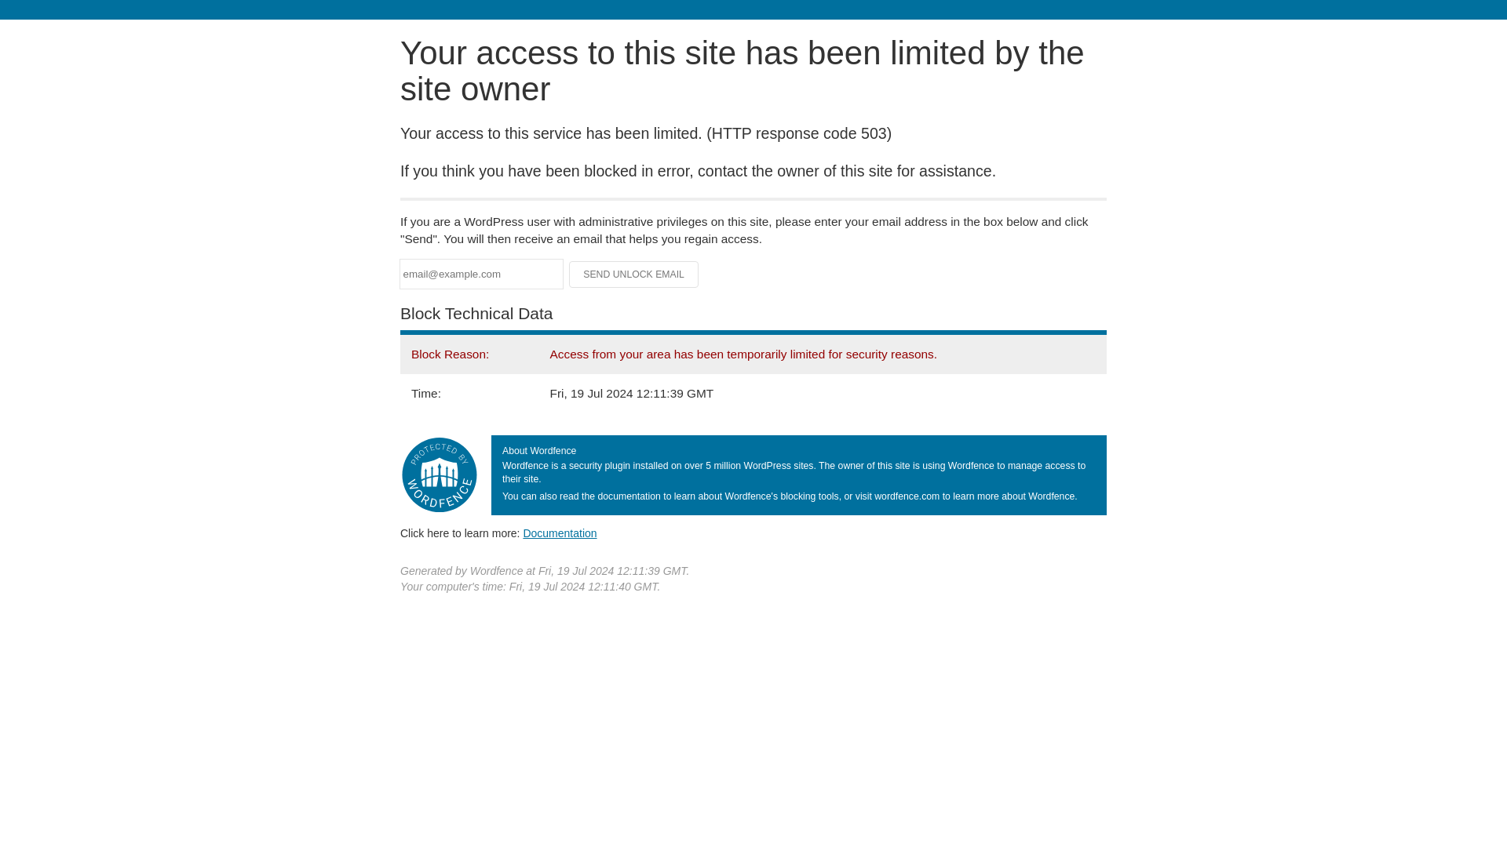  Describe the element at coordinates (560, 533) in the screenshot. I see `Documentation` at that location.